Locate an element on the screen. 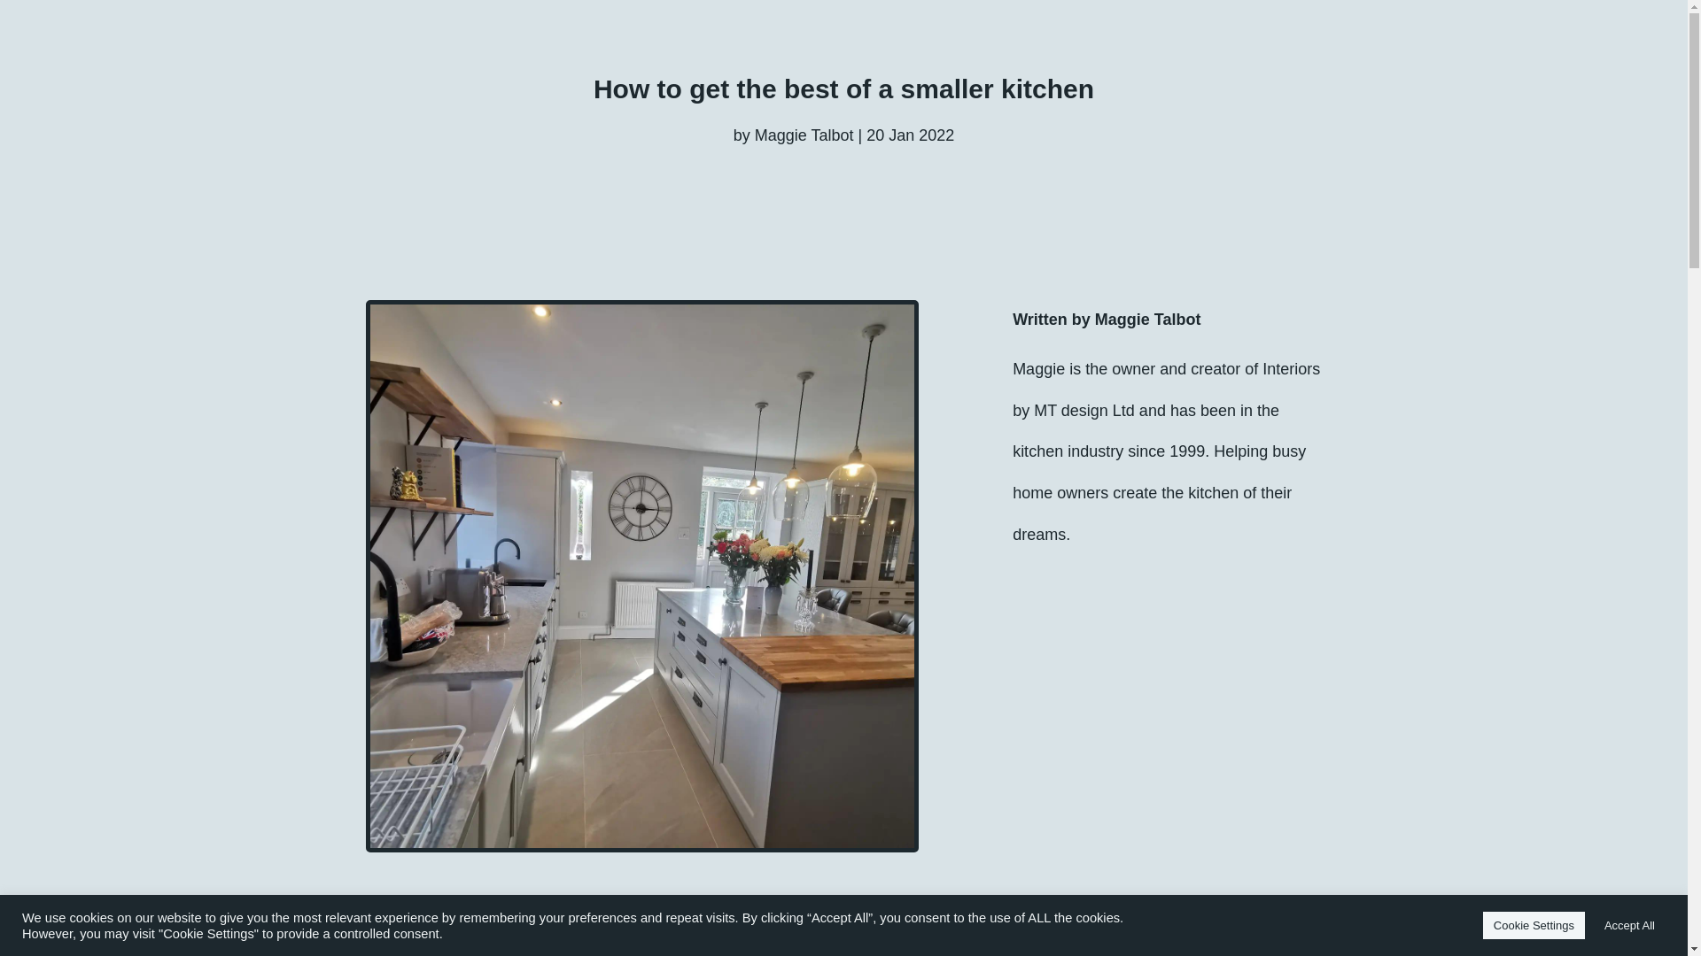 This screenshot has width=1701, height=956. Accept All is located at coordinates (1629, 925).